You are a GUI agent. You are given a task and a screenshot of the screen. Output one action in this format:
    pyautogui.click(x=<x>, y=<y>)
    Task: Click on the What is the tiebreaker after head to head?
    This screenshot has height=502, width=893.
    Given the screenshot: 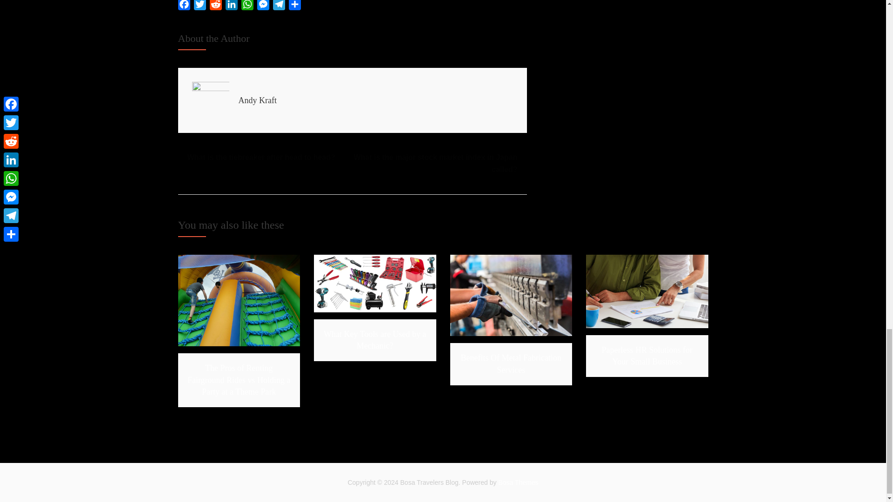 What is the action you would take?
    pyautogui.click(x=256, y=158)
    